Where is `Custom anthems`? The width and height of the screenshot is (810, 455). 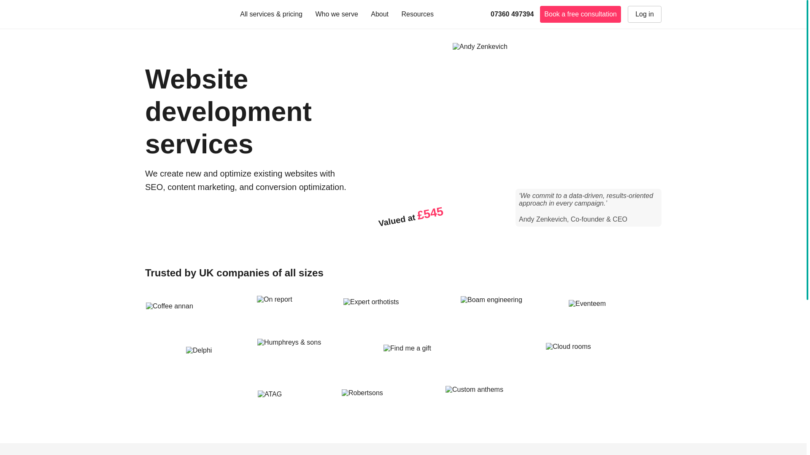 Custom anthems is located at coordinates (497, 401).